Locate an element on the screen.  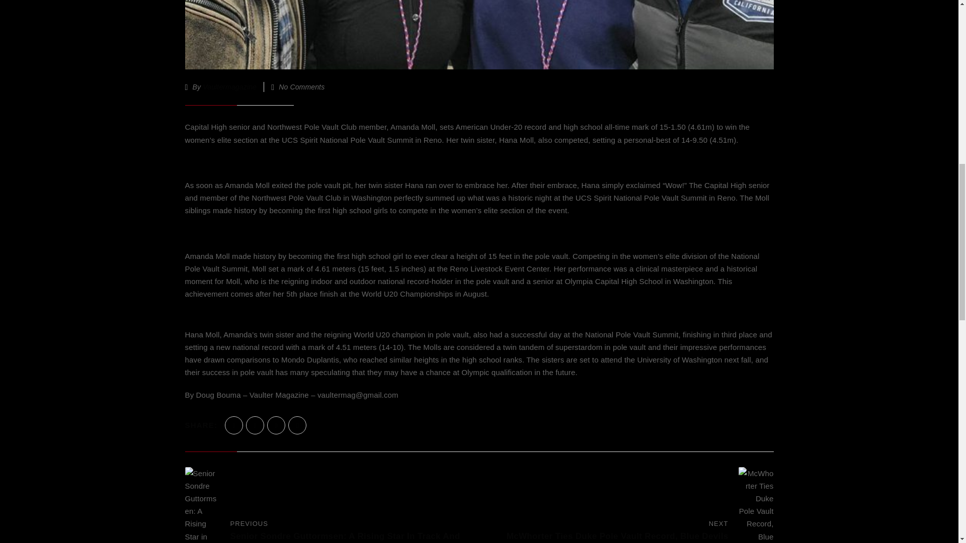
No Comments is located at coordinates (302, 87).